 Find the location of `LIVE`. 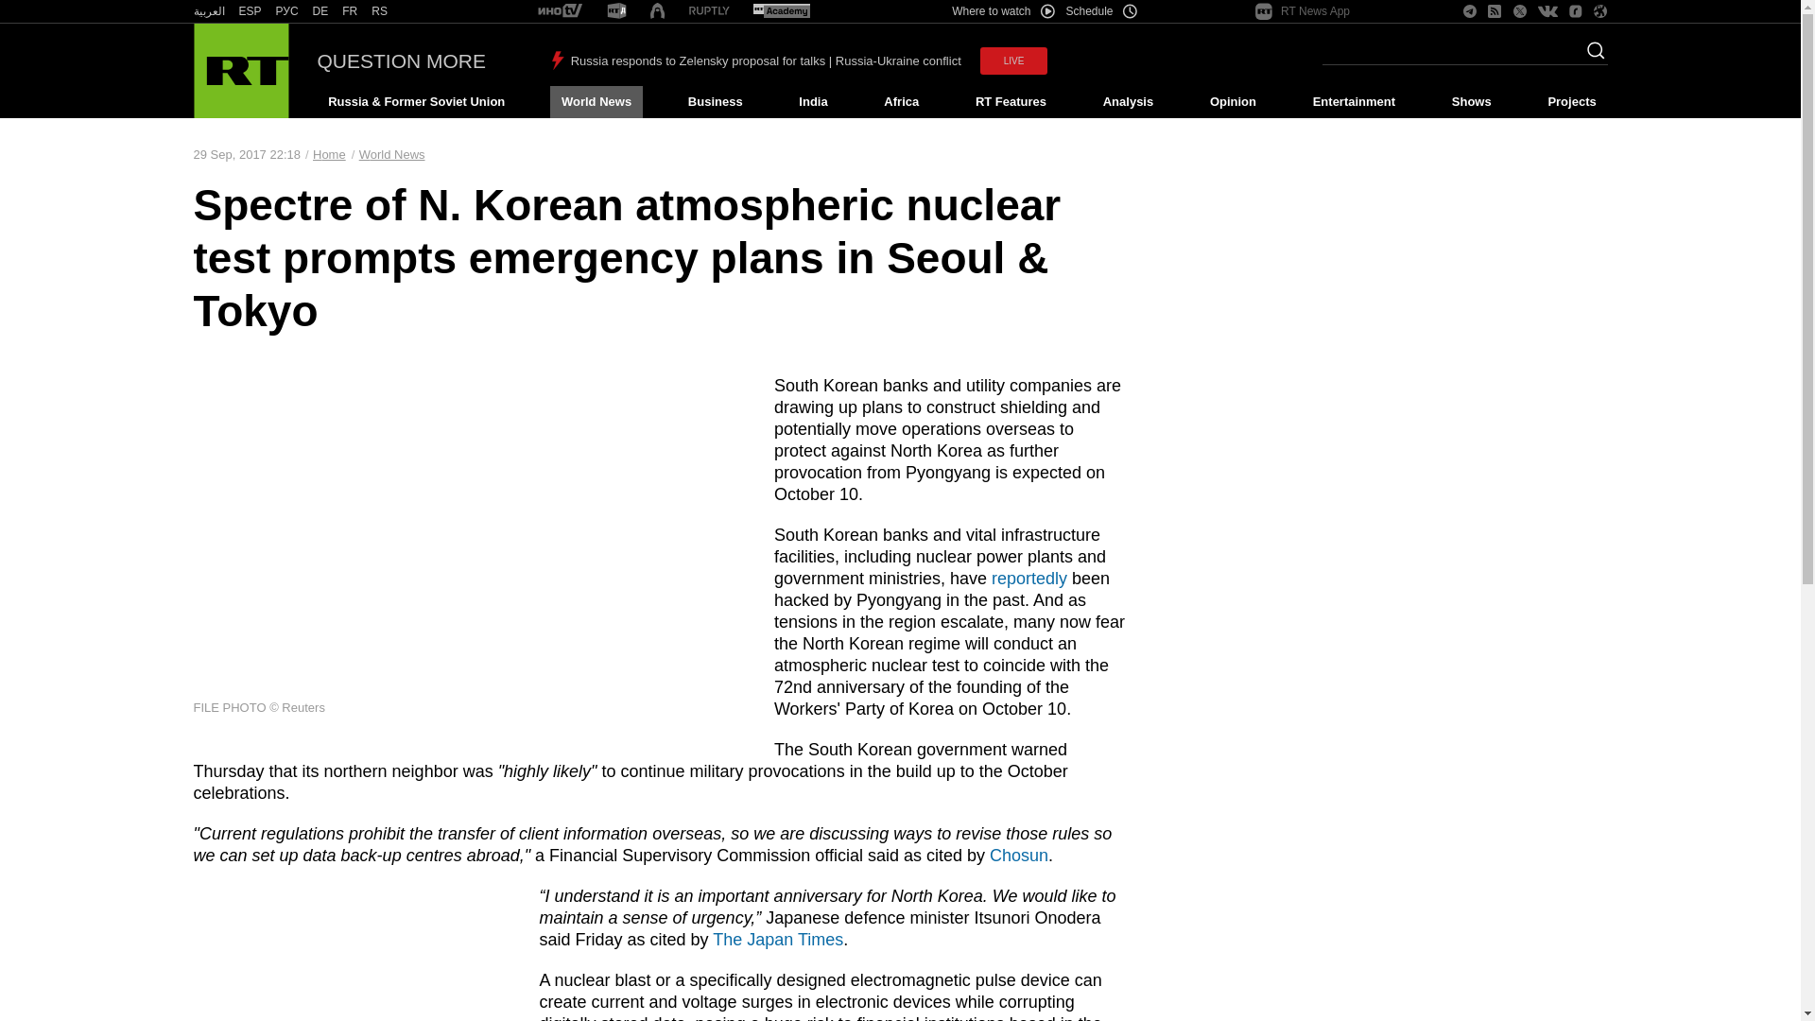

LIVE is located at coordinates (1013, 61).